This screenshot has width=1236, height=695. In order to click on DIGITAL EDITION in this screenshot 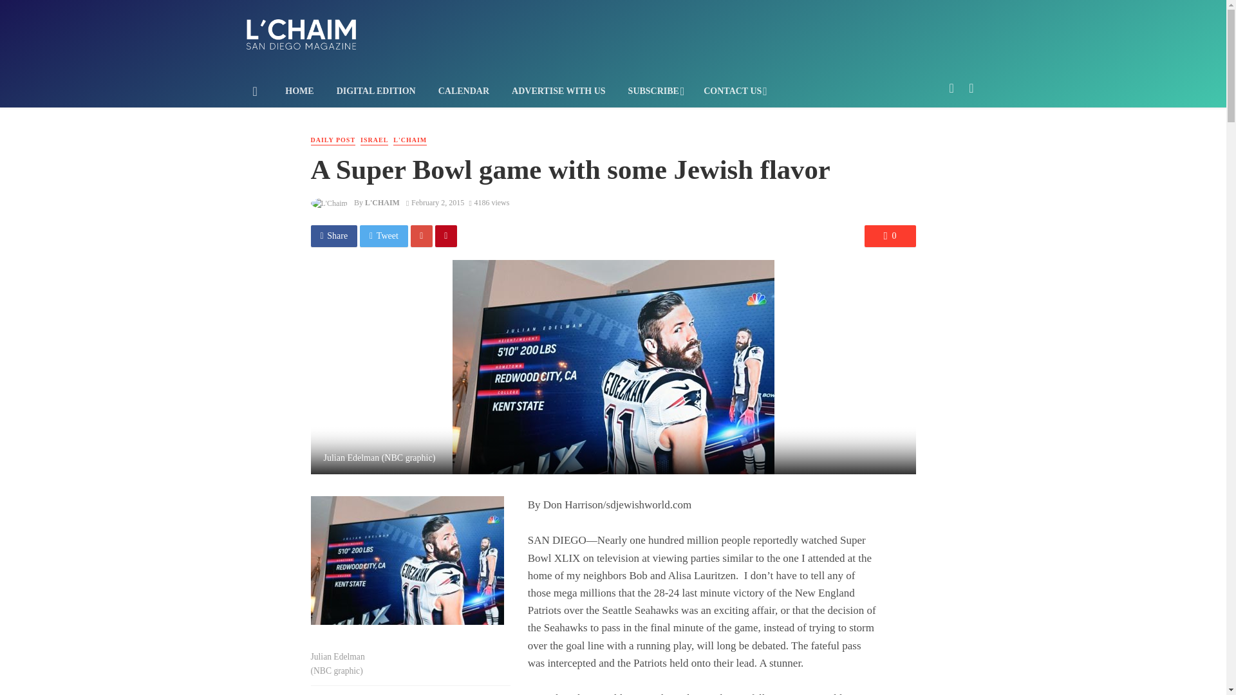, I will do `click(375, 91)`.